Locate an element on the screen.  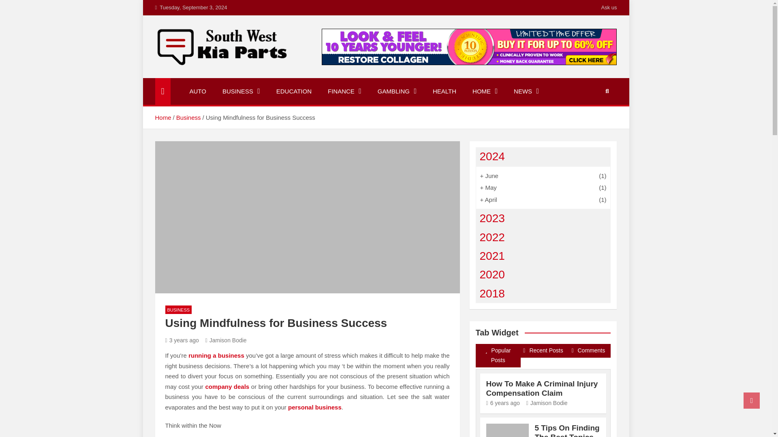
AUTO is located at coordinates (198, 91).